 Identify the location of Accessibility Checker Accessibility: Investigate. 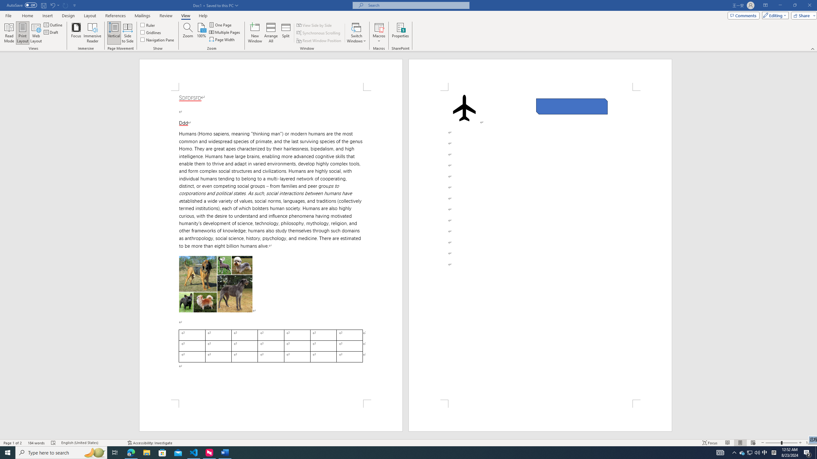
(150, 443).